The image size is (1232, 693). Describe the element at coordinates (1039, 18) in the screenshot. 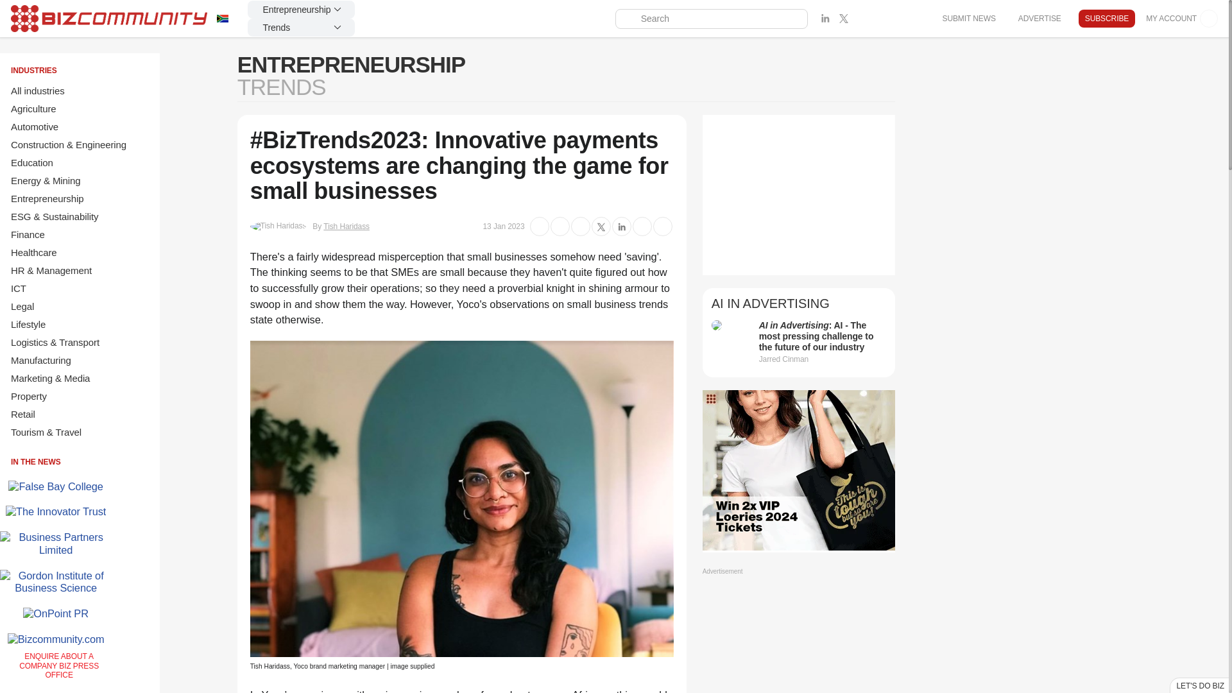

I see `ADVERTISE` at that location.